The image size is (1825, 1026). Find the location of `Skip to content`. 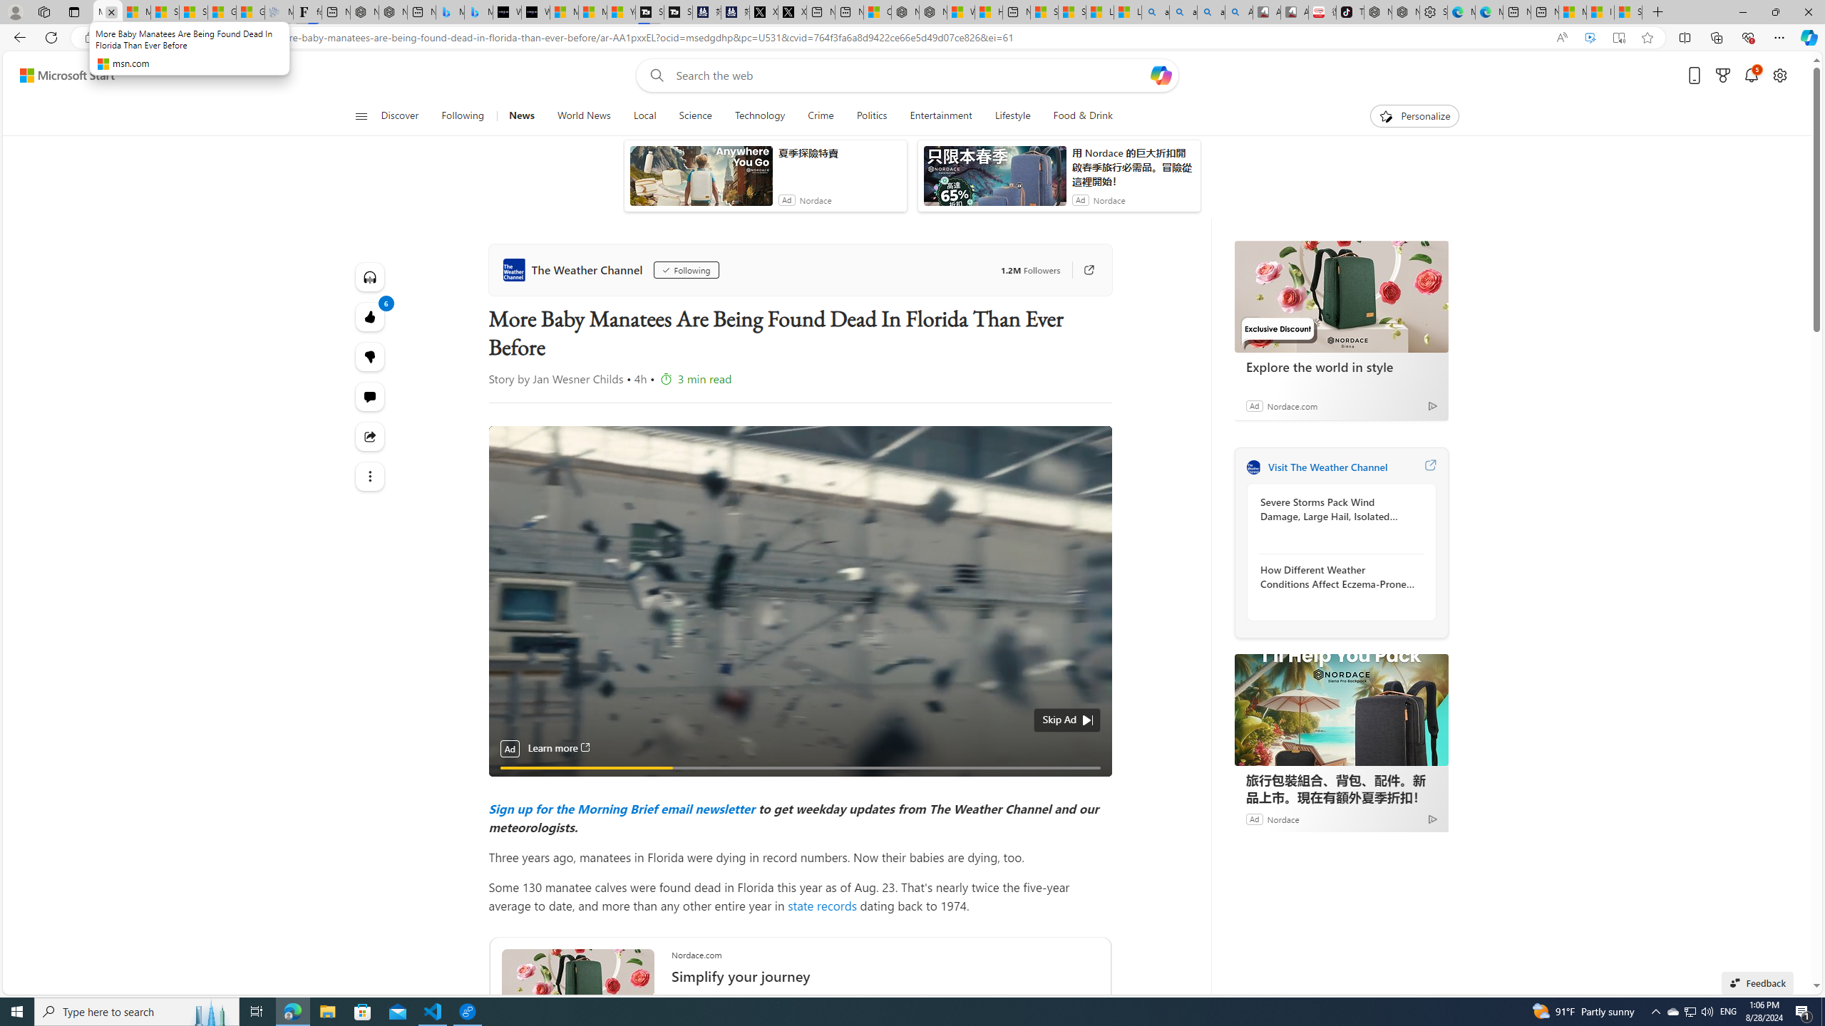

Skip to content is located at coordinates (61, 76).